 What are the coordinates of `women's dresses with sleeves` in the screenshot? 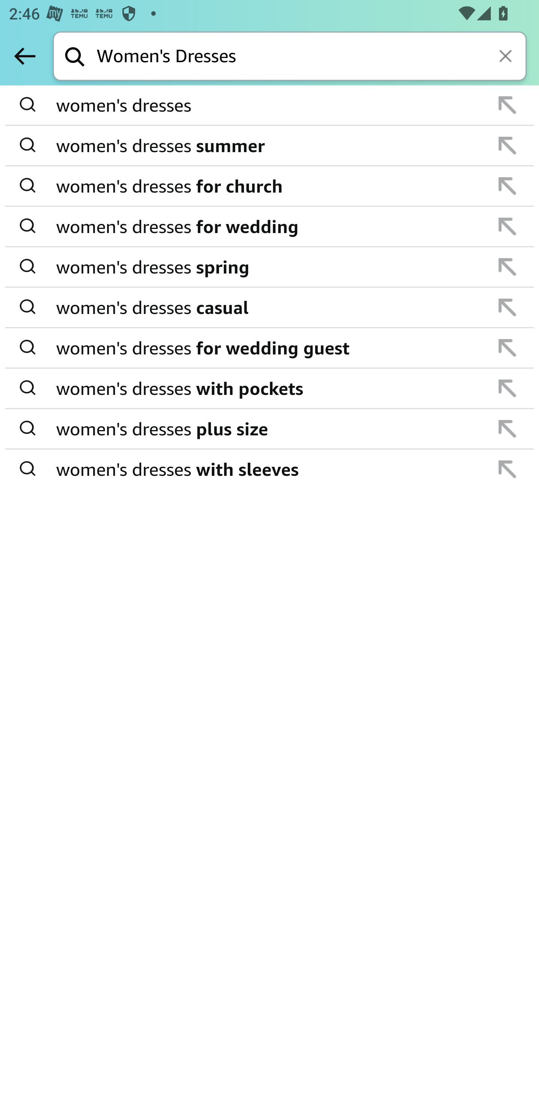 It's located at (270, 468).